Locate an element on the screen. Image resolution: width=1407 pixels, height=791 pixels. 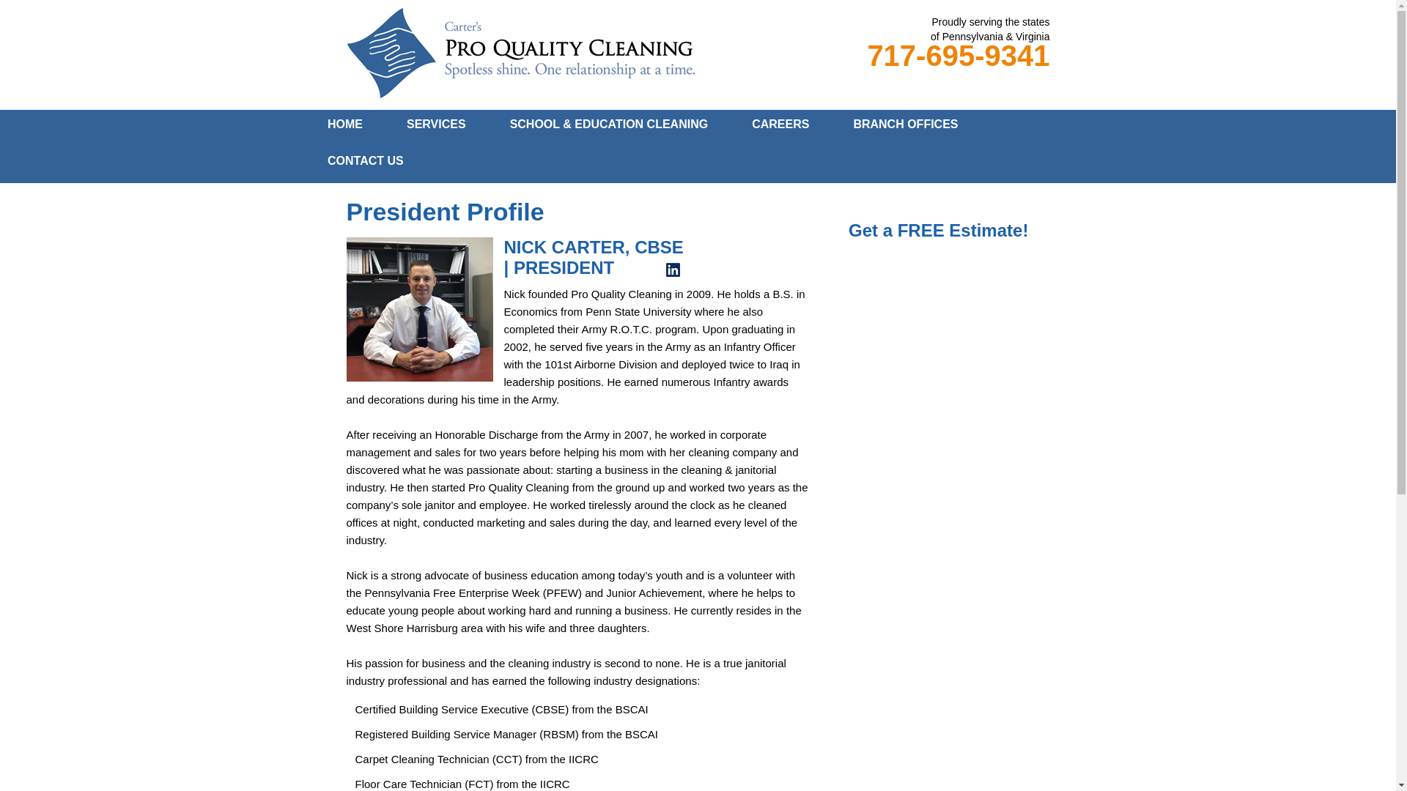
CONTACT US is located at coordinates (365, 160).